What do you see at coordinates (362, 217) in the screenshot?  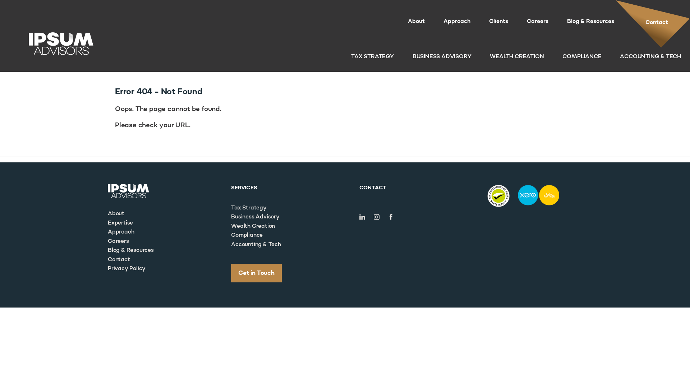 I see `LinkedIn` at bounding box center [362, 217].